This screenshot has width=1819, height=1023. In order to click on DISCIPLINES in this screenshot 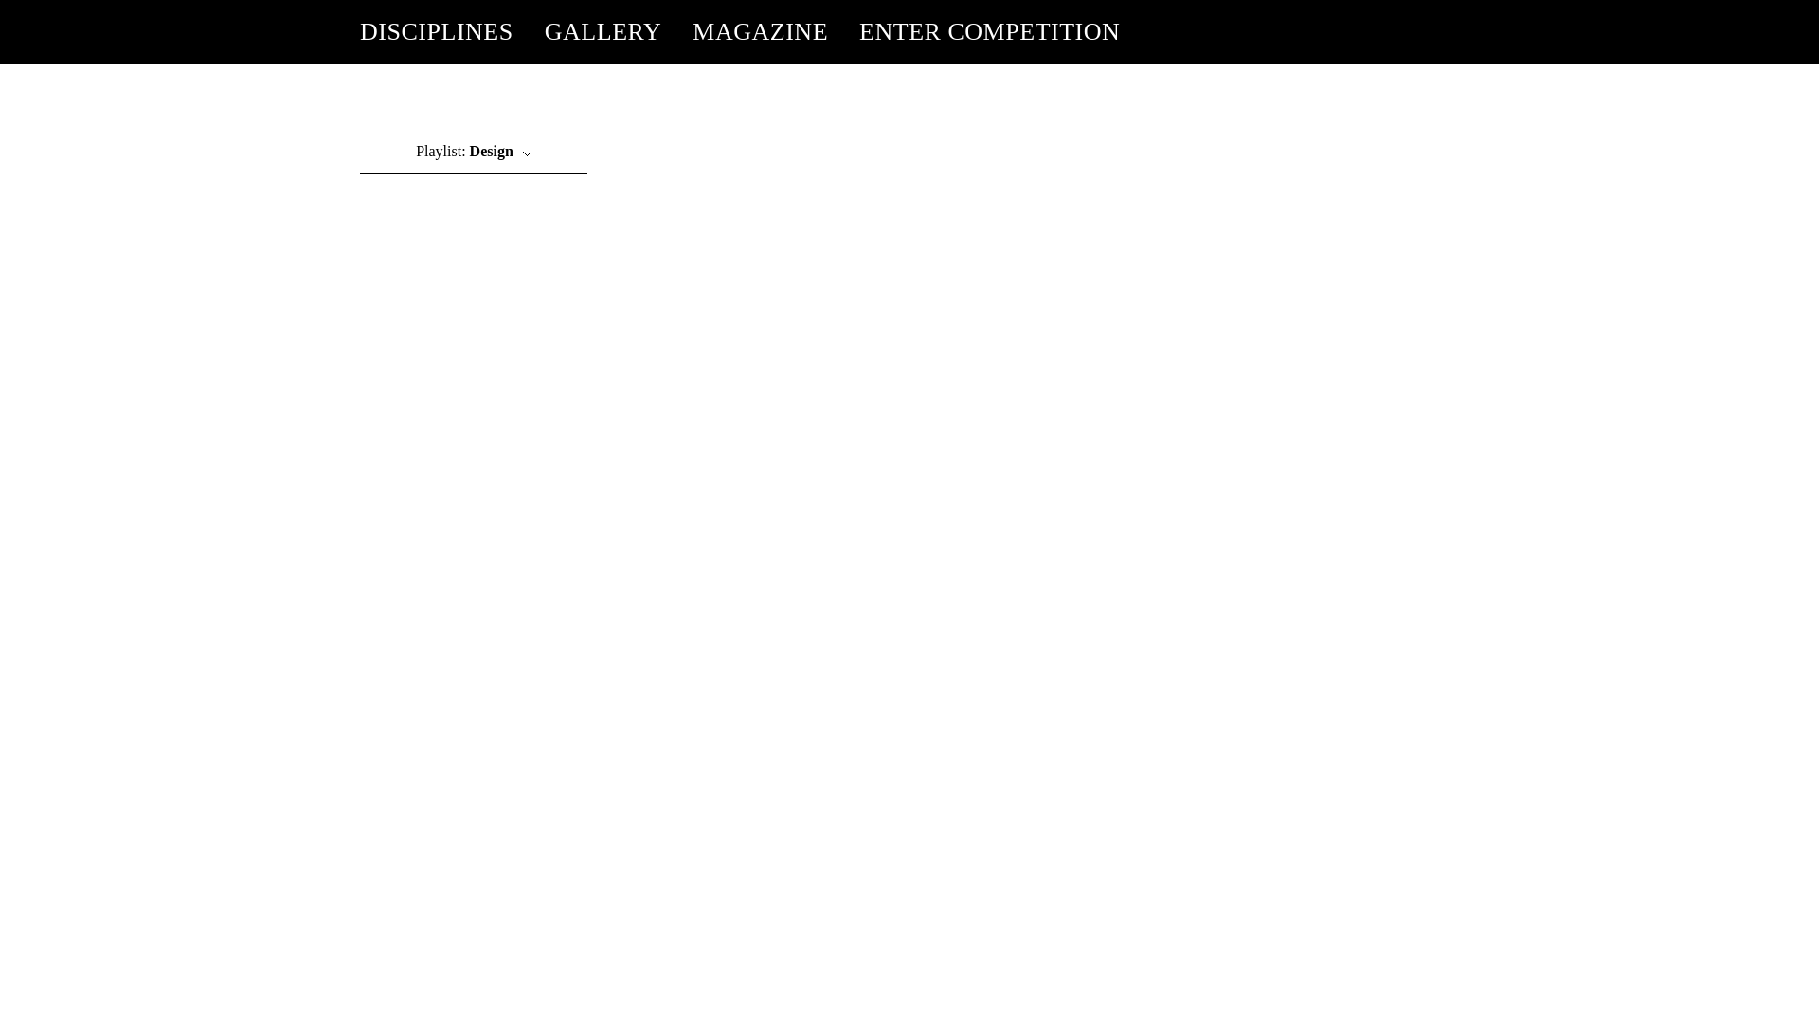, I will do `click(436, 32)`.